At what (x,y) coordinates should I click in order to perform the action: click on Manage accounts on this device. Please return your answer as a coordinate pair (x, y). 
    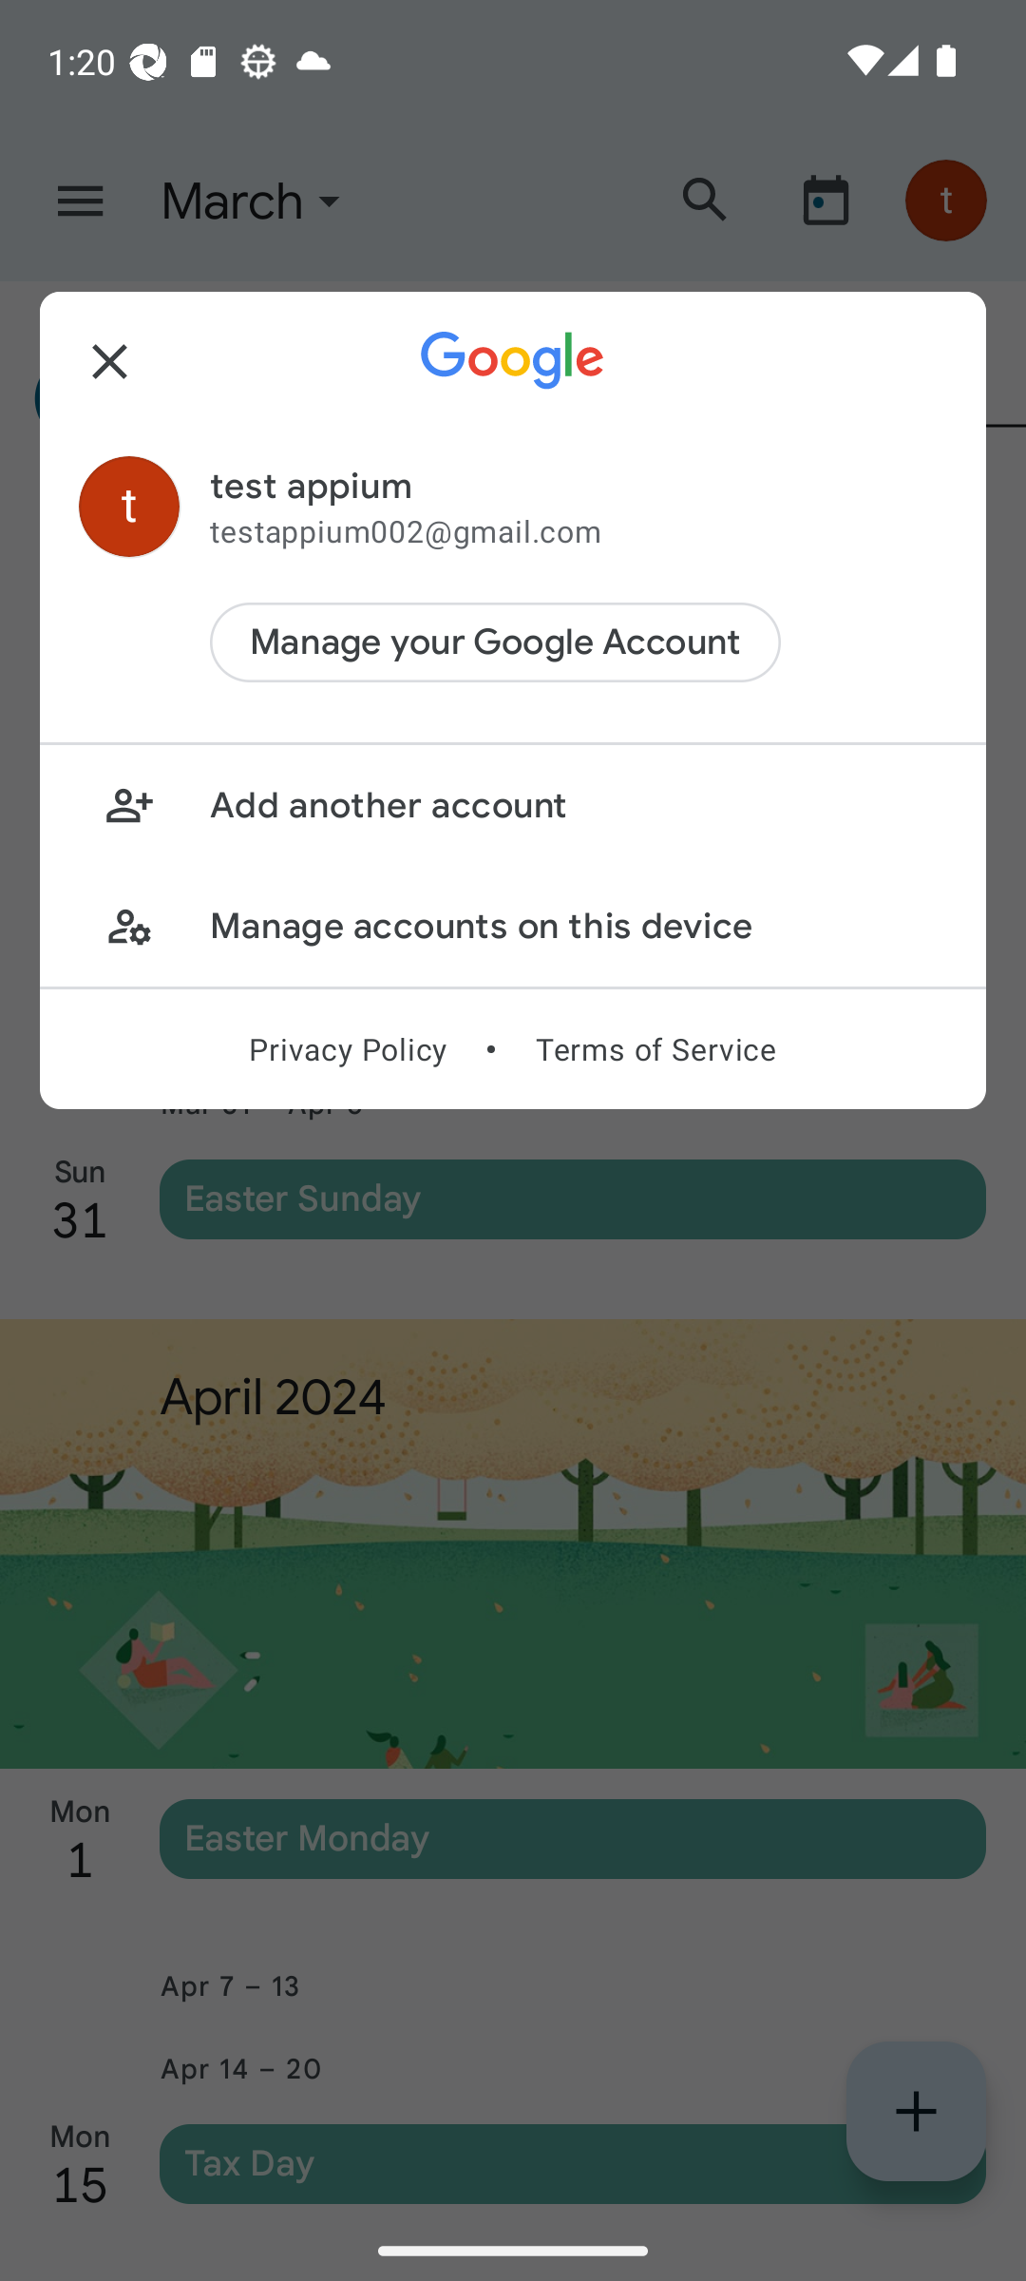
    Looking at the image, I should click on (513, 926).